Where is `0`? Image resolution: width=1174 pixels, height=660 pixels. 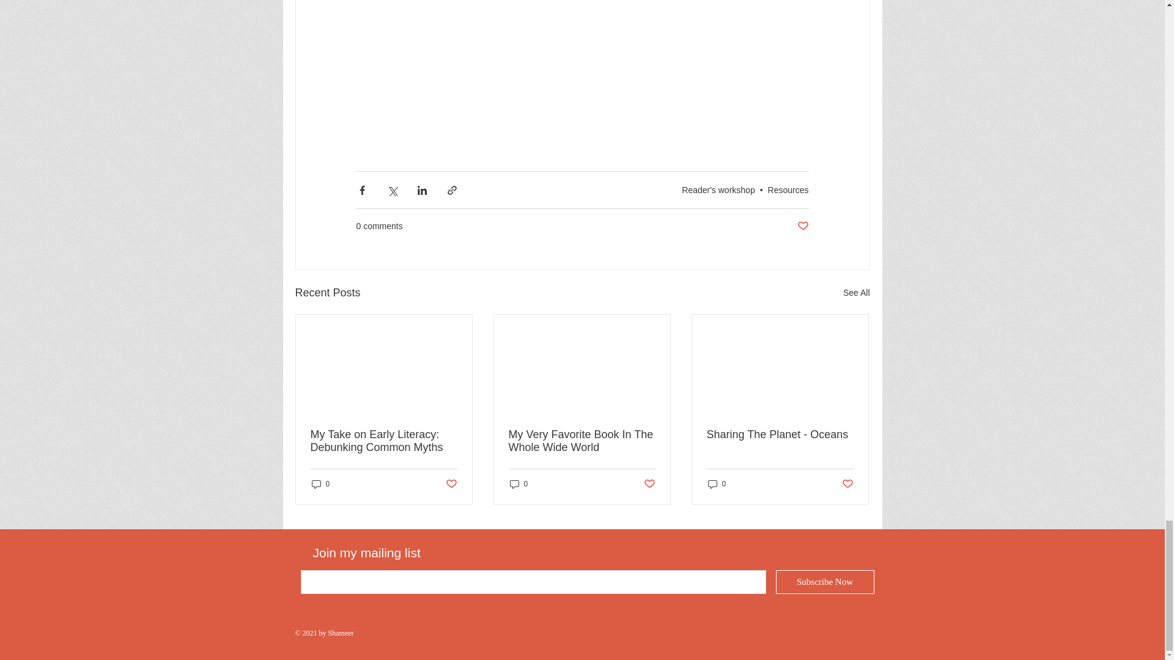 0 is located at coordinates (717, 483).